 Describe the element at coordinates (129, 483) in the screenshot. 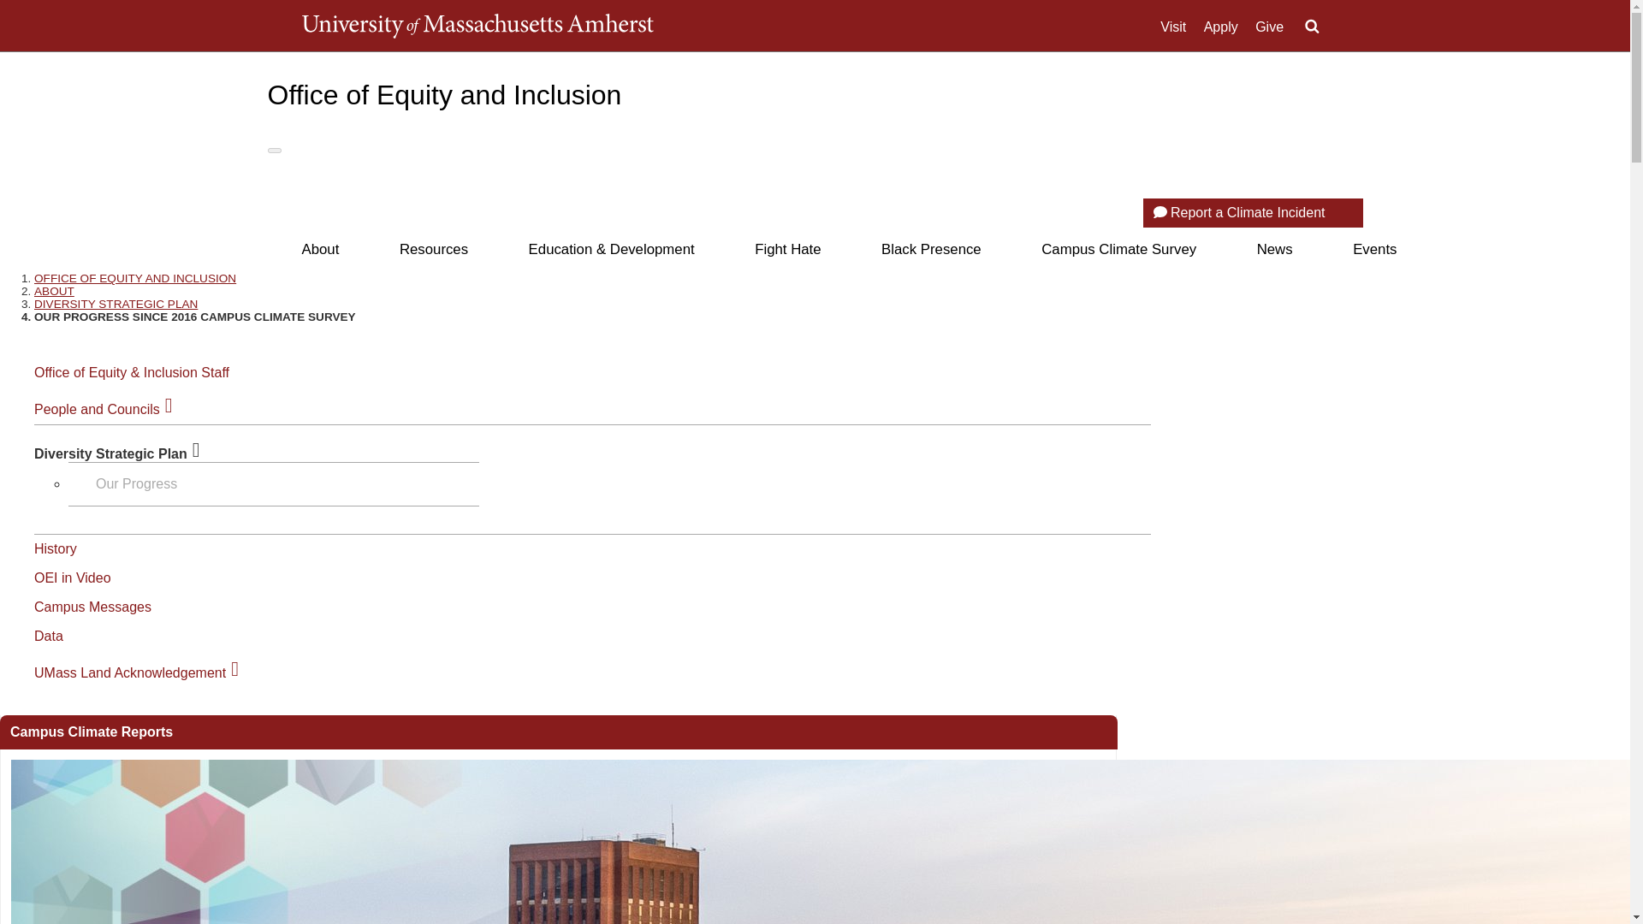

I see `Our Progress` at that location.